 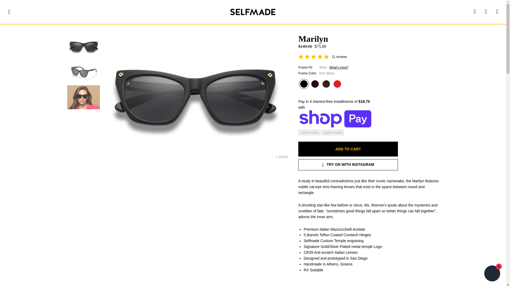 What do you see at coordinates (304, 84) in the screenshot?
I see `Rich Black` at bounding box center [304, 84].